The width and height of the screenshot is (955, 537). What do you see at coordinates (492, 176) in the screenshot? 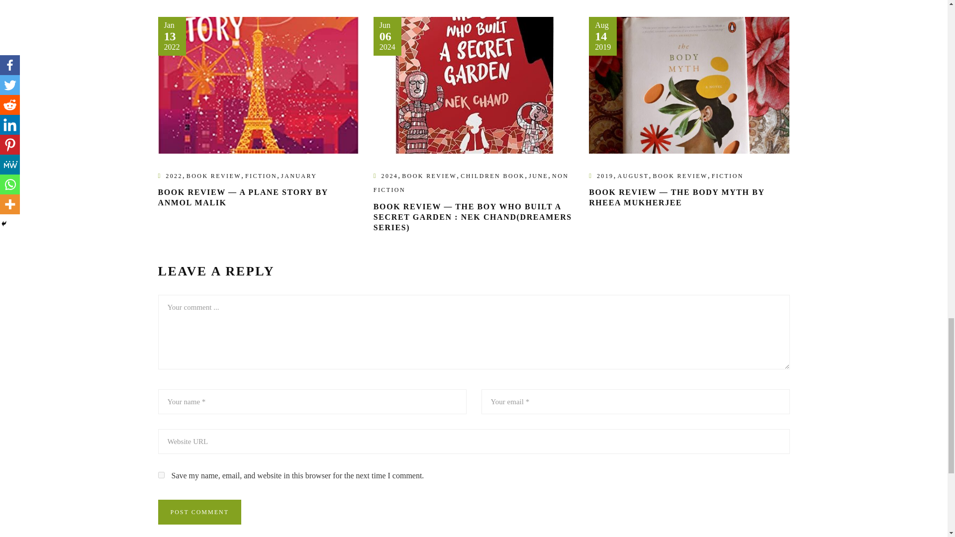
I see `CHILDREN BOOK` at bounding box center [492, 176].